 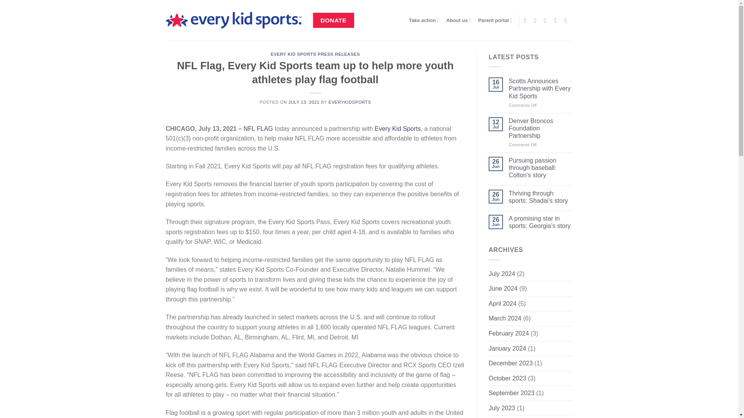 What do you see at coordinates (541, 128) in the screenshot?
I see `Denver Broncos Foundation Partnership` at bounding box center [541, 128].